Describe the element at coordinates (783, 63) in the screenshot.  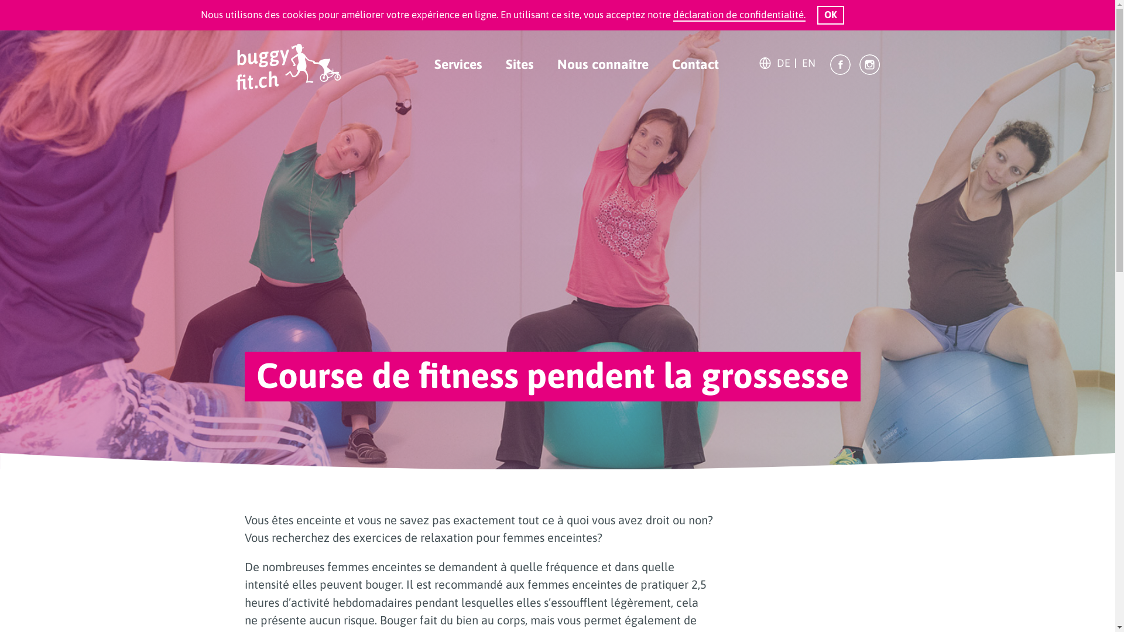
I see `DE` at that location.